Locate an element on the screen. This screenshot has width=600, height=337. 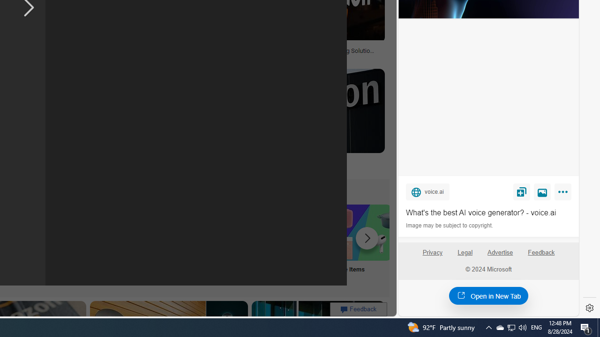
Image result for amazon is located at coordinates (310, 110).